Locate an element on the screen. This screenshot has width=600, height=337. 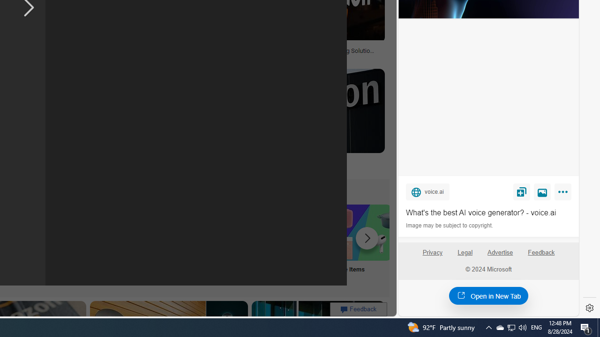
Image result for amazon is located at coordinates (310, 110).